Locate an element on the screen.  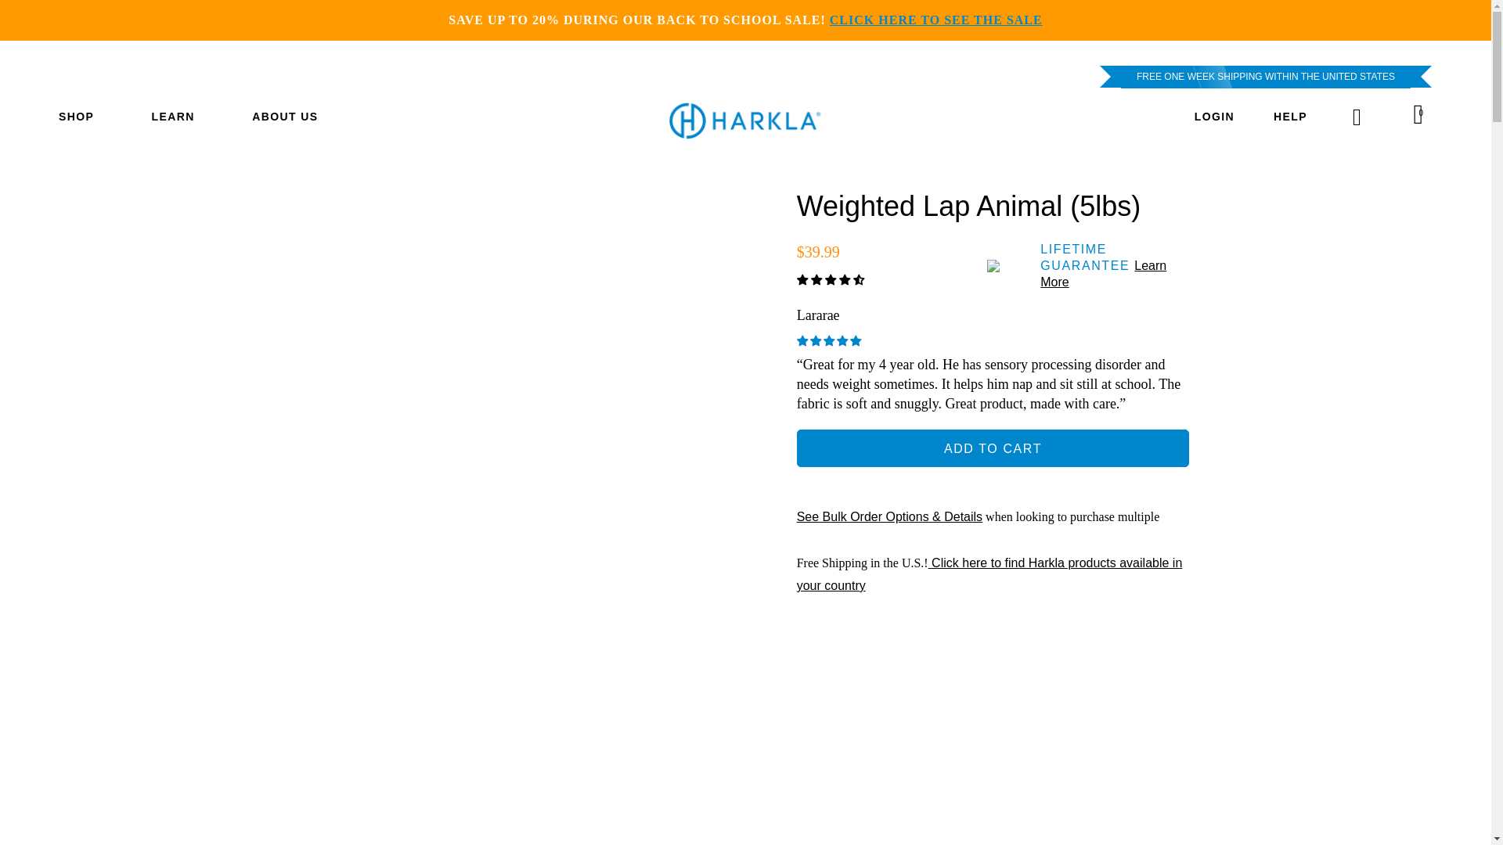
My Account  is located at coordinates (1214, 117).